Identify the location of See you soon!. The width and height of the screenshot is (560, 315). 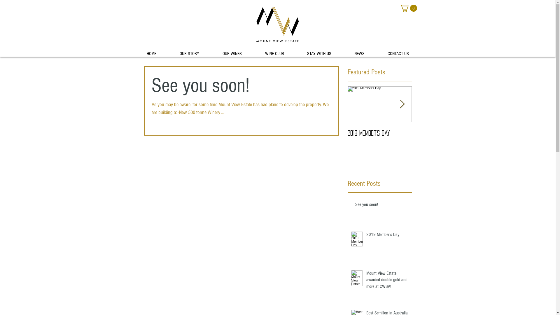
(242, 87).